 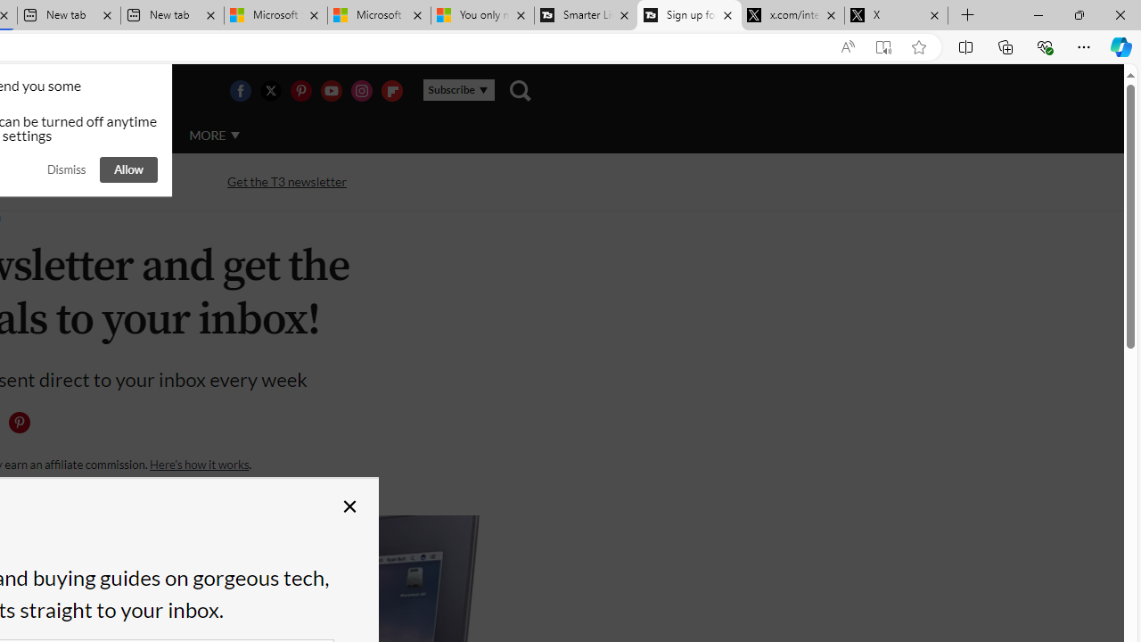 I want to click on Smarter Living | T3, so click(x=587, y=16).